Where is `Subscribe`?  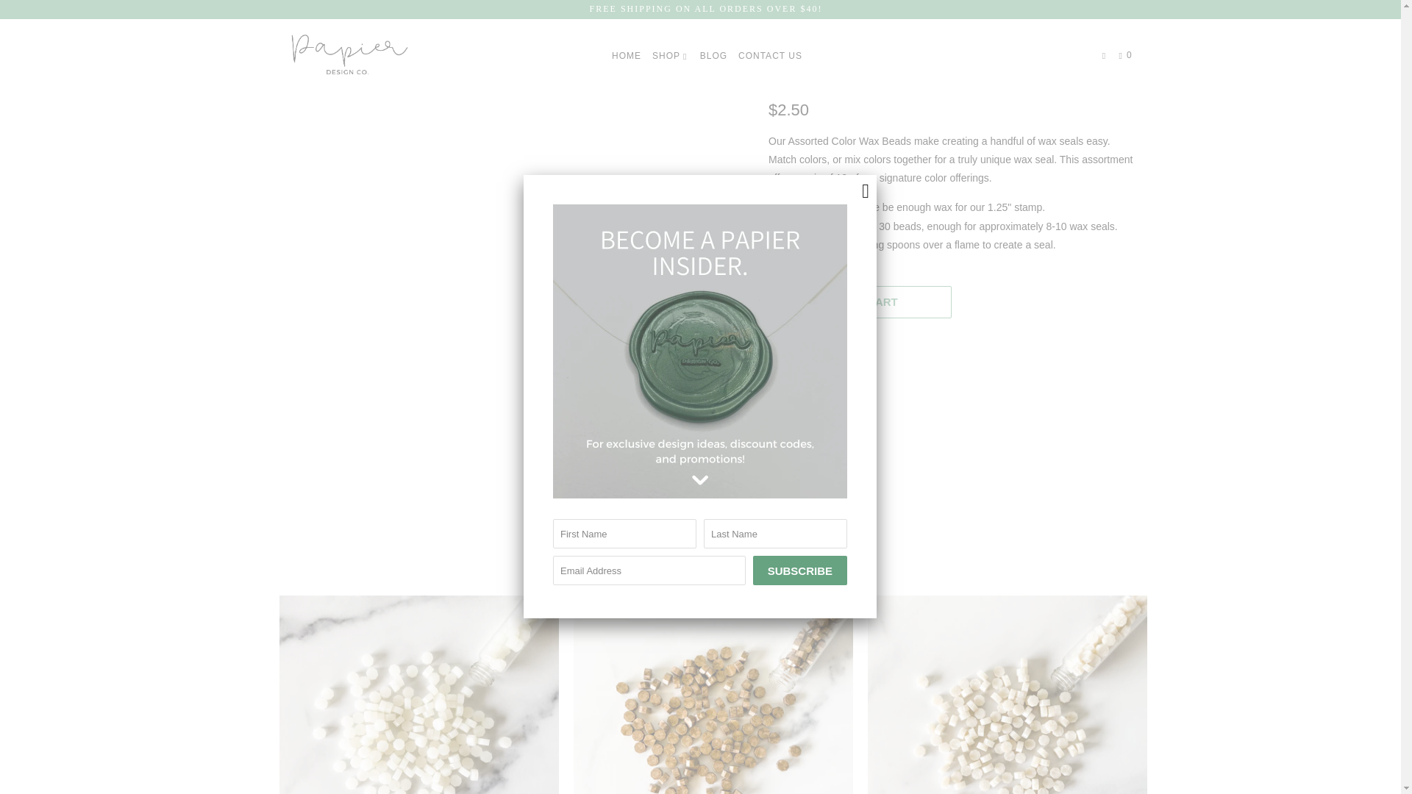
Subscribe is located at coordinates (800, 571).